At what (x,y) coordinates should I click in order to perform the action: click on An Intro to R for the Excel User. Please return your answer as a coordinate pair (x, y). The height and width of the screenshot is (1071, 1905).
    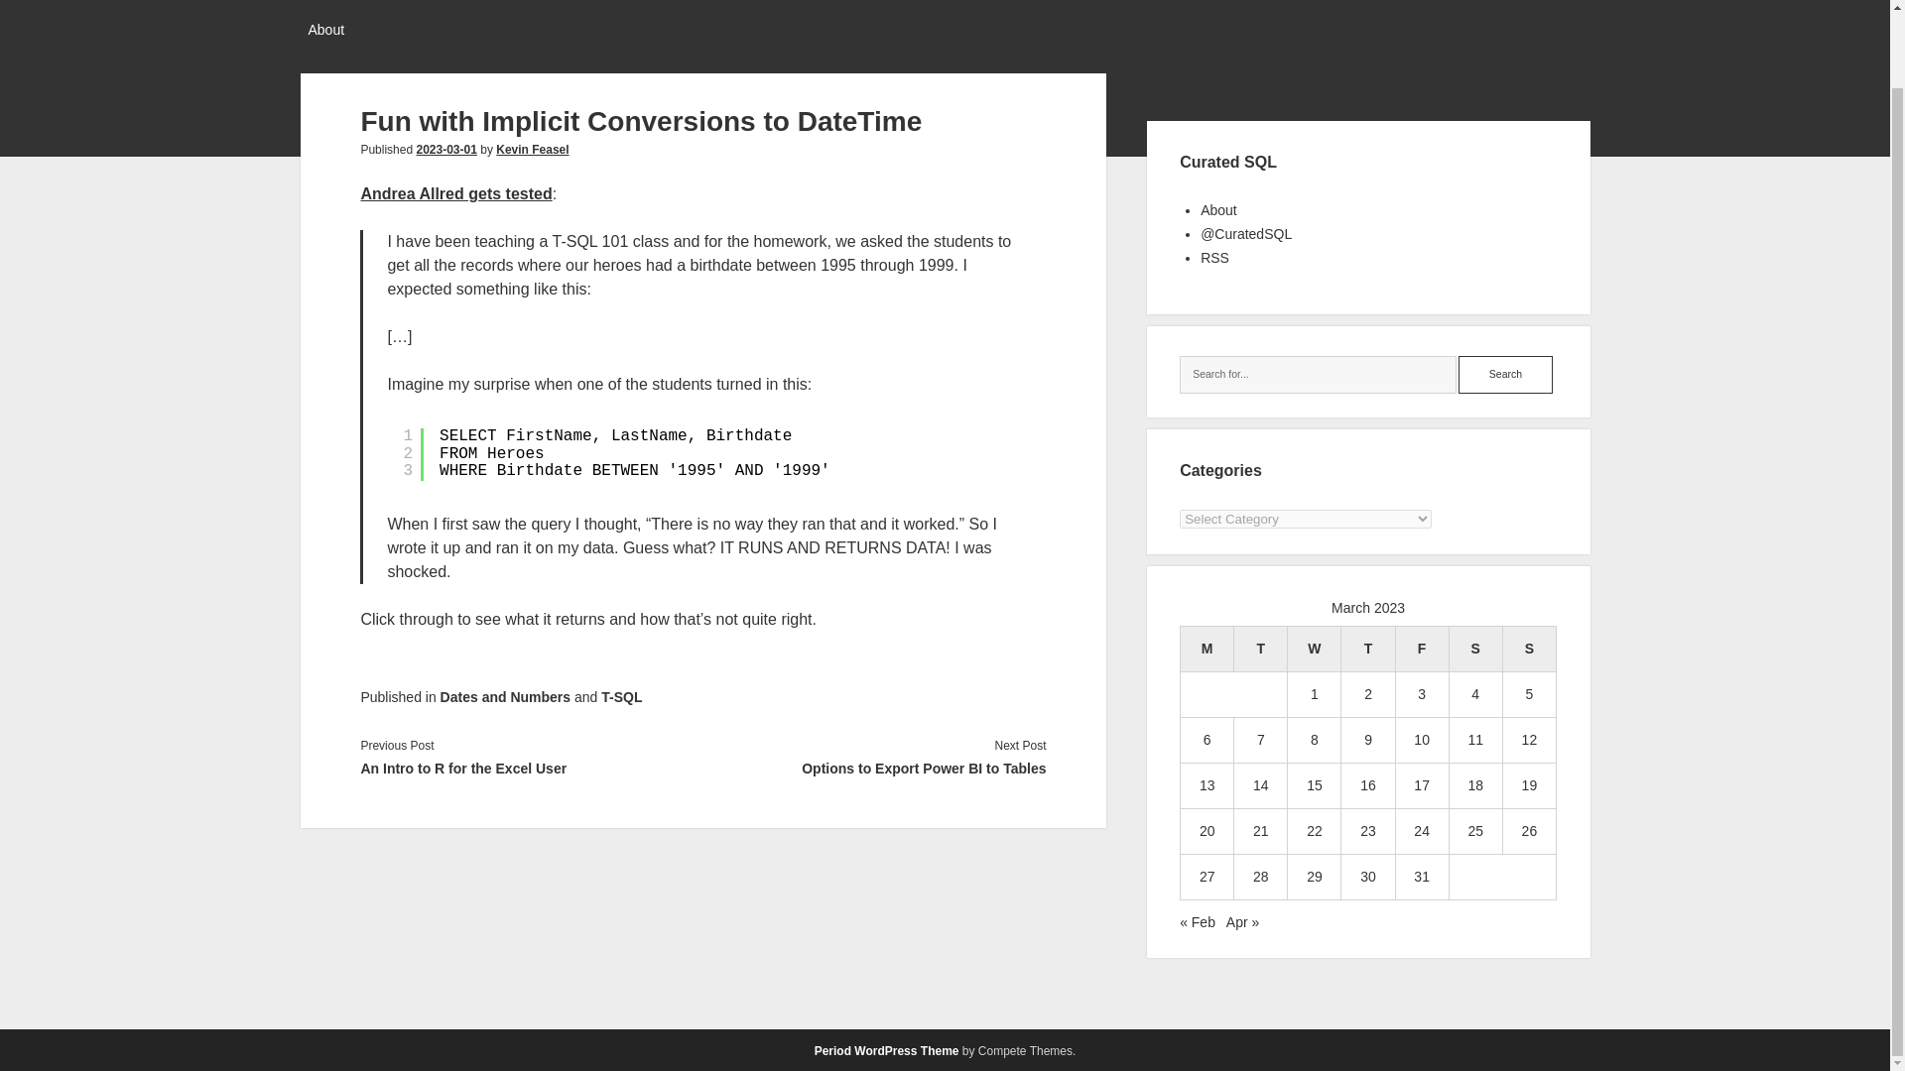
    Looking at the image, I should click on (531, 768).